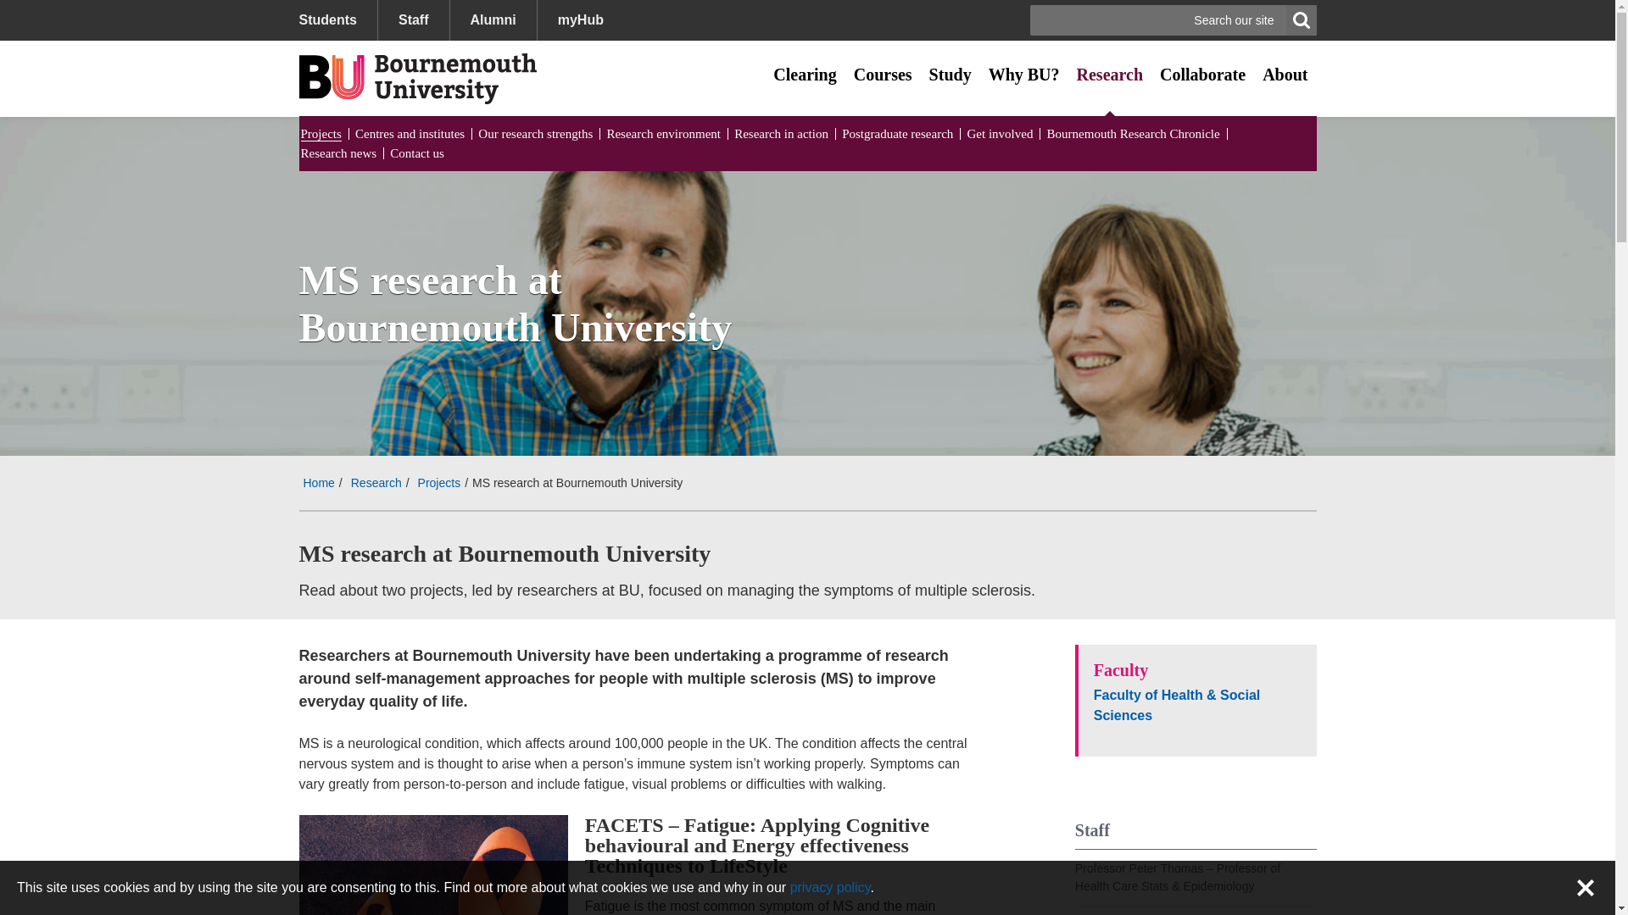 The height and width of the screenshot is (915, 1628). I want to click on Bournemouth University, so click(416, 78).